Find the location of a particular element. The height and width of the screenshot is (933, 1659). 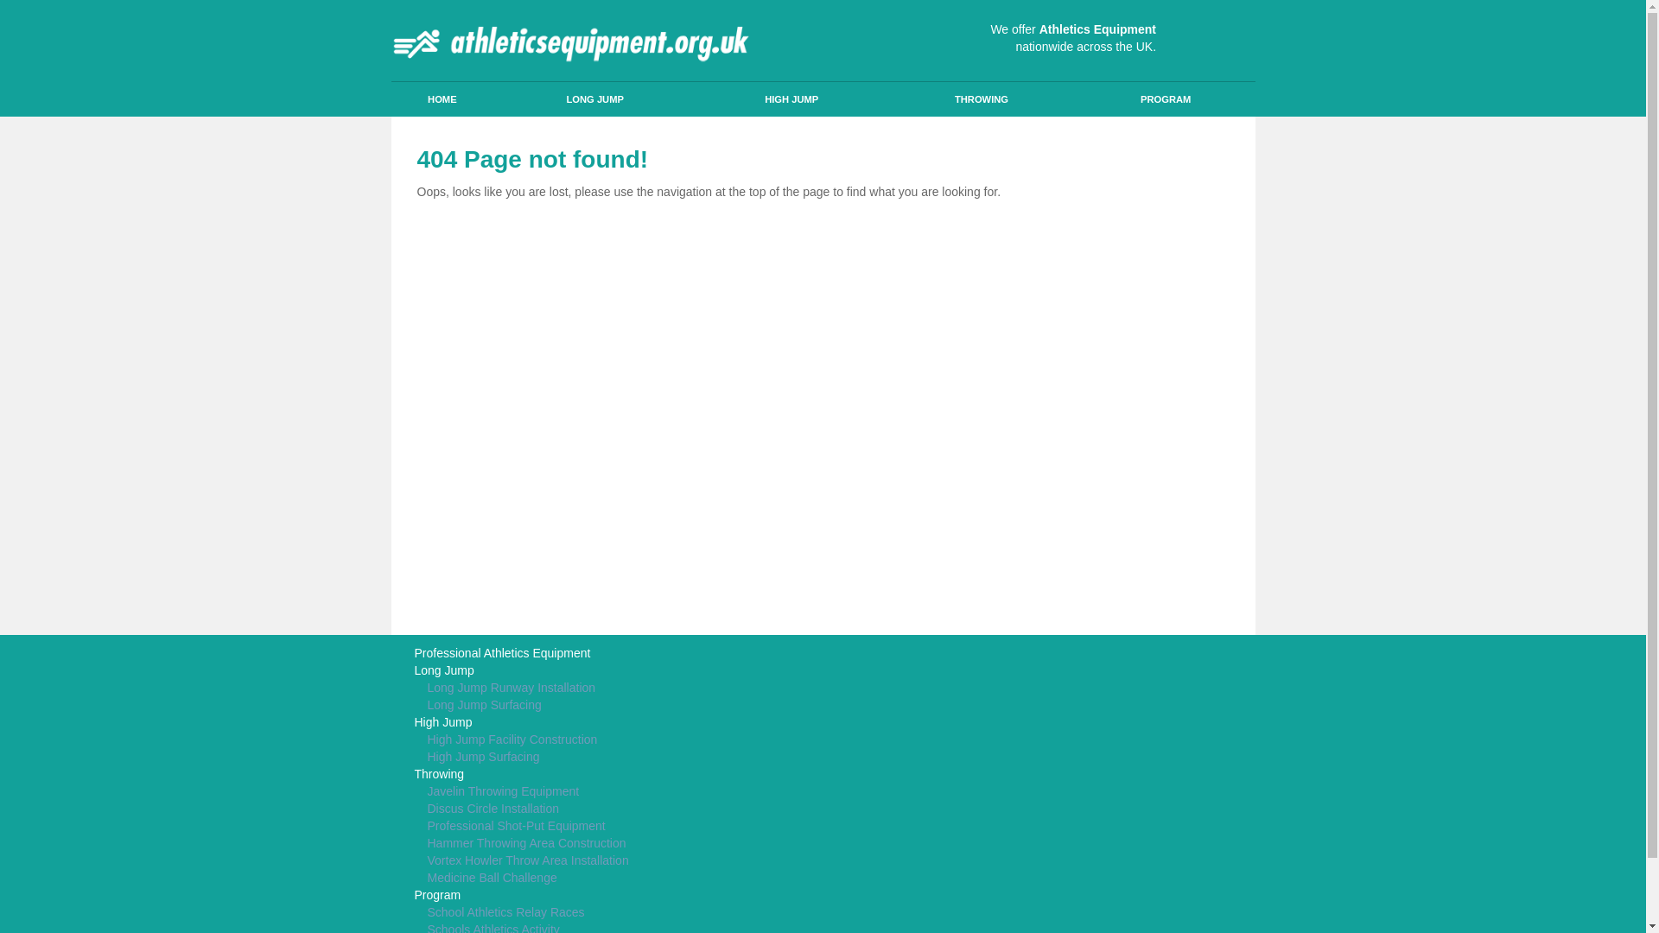

Javelin Throwing Equipment is located at coordinates (683, 791).